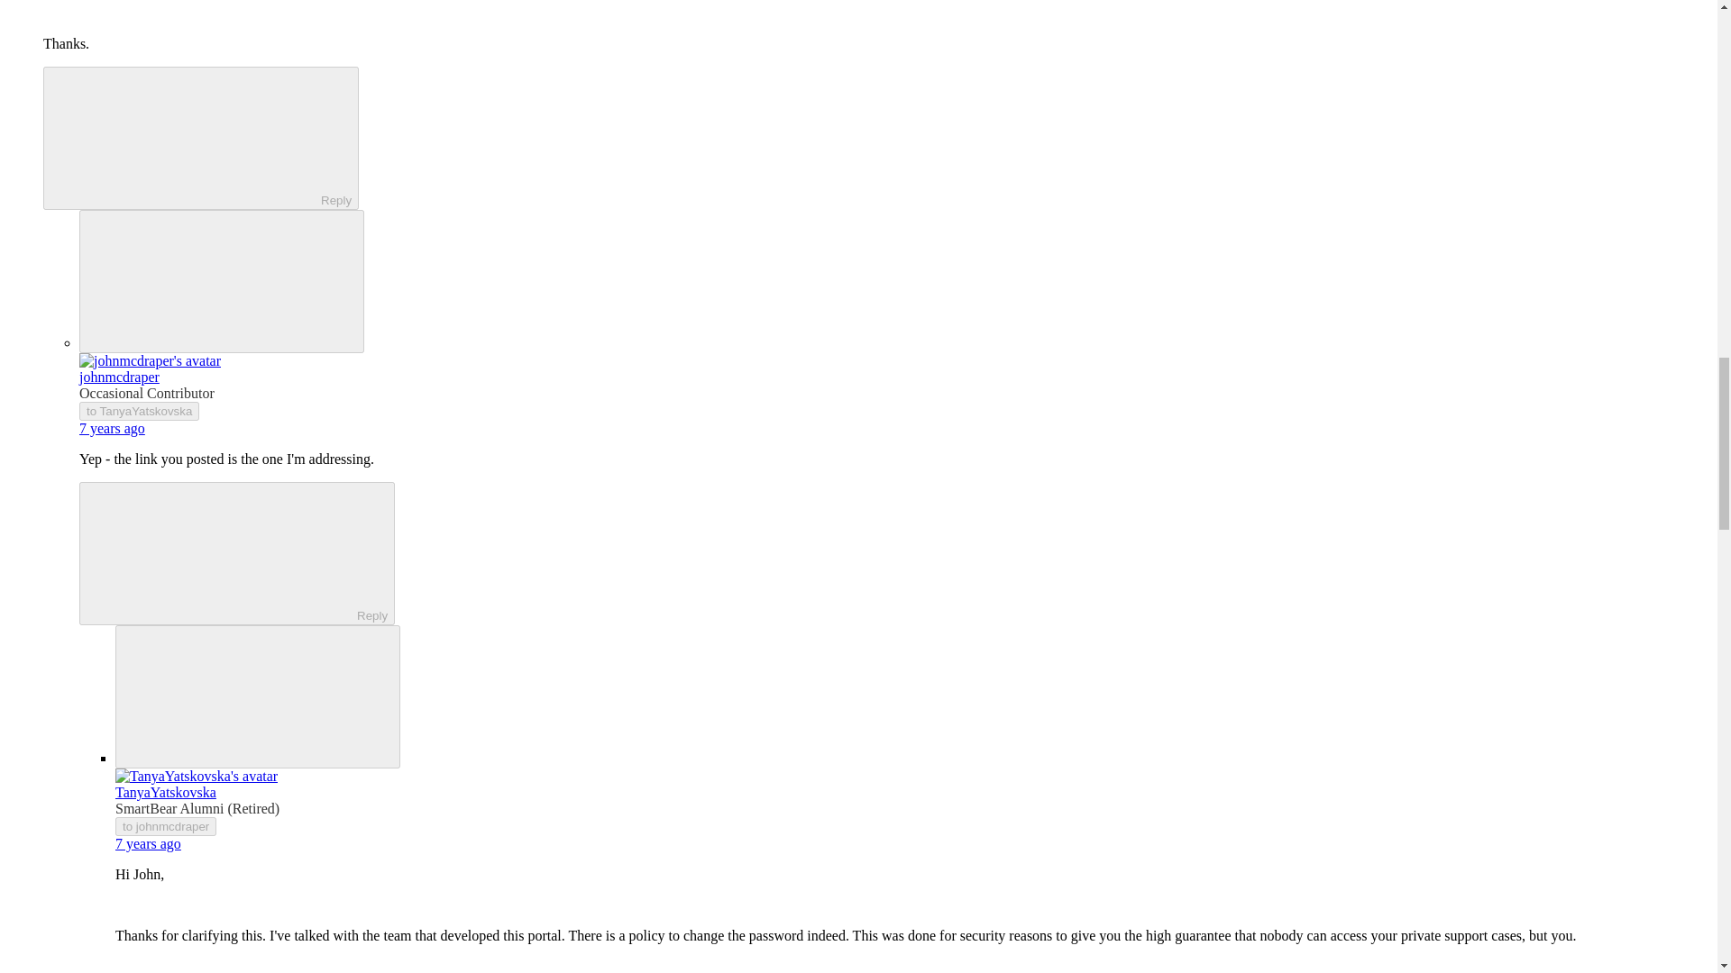 This screenshot has height=973, width=1731. I want to click on 7 years ago, so click(148, 843).